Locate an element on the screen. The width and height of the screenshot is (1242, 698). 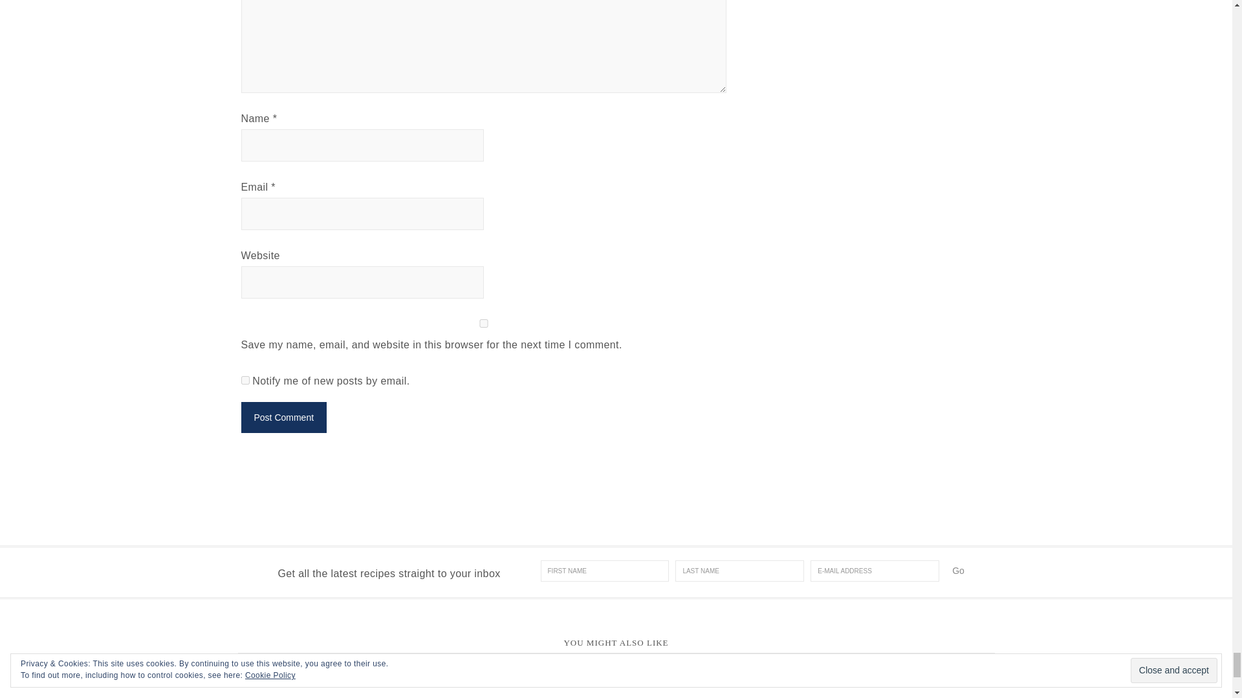
Go is located at coordinates (958, 570).